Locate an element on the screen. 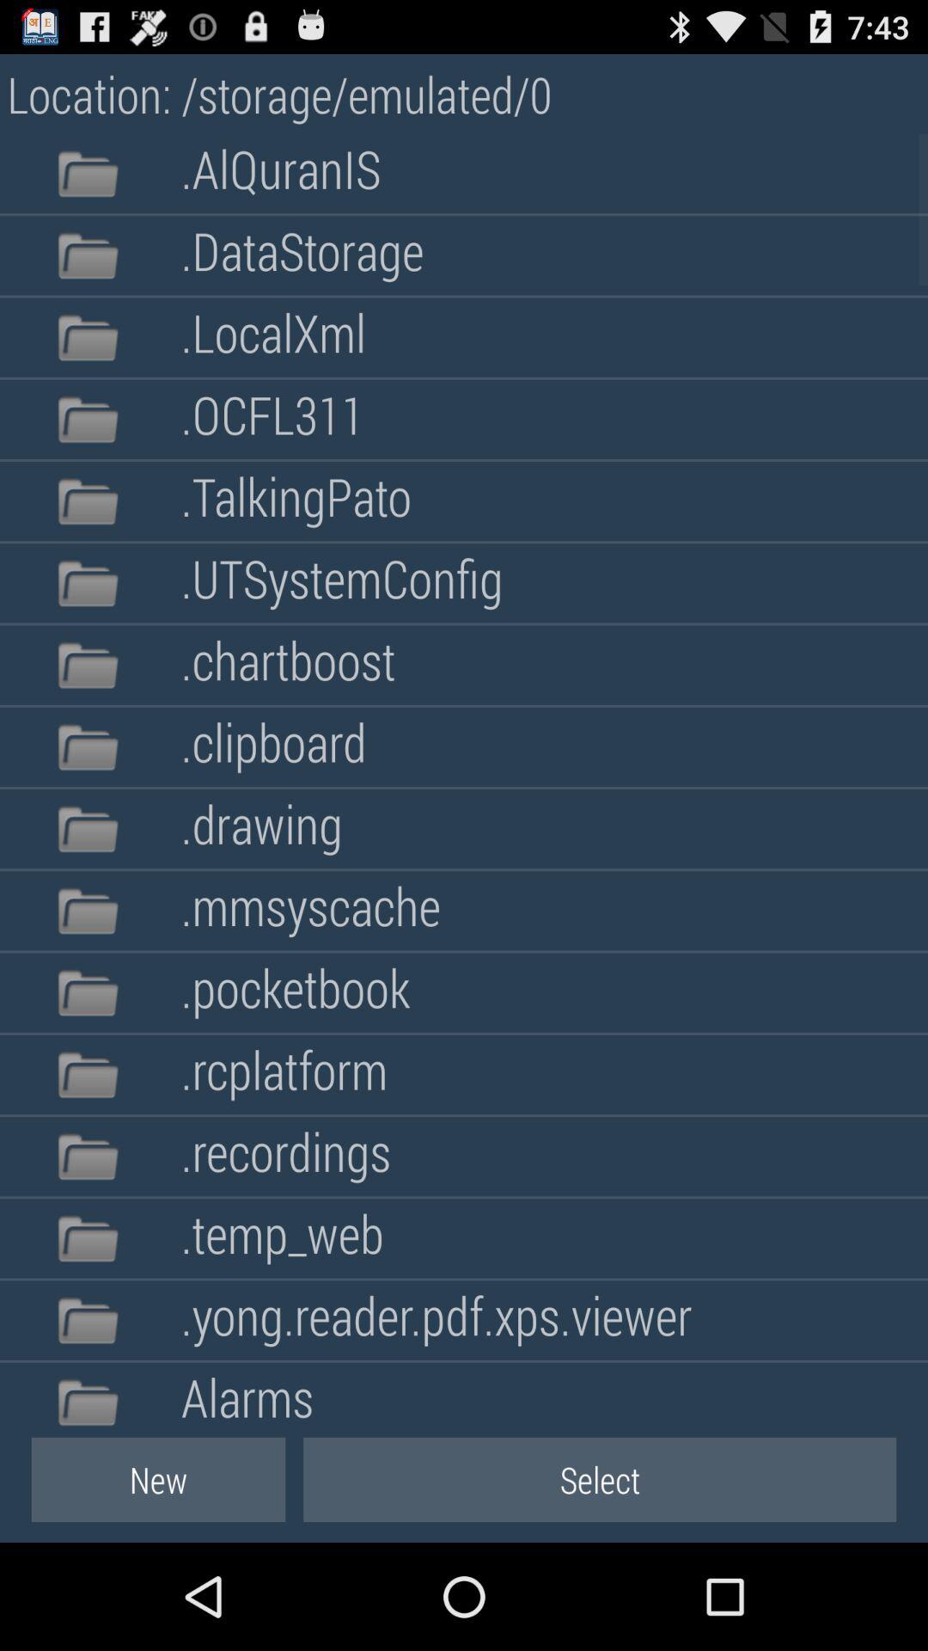  scroll to .utsystemconfig icon is located at coordinates (342, 583).